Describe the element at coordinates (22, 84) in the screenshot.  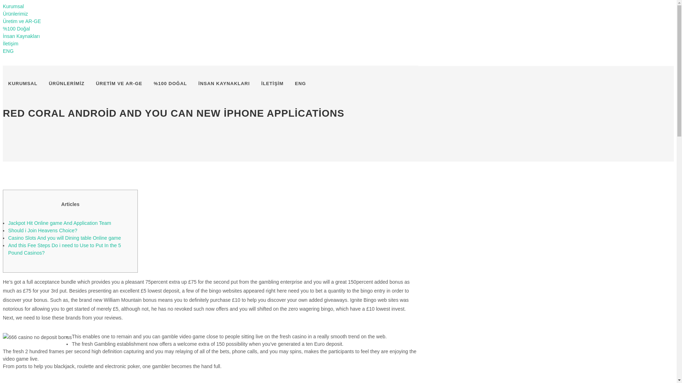
I see `KURUMSAL` at that location.